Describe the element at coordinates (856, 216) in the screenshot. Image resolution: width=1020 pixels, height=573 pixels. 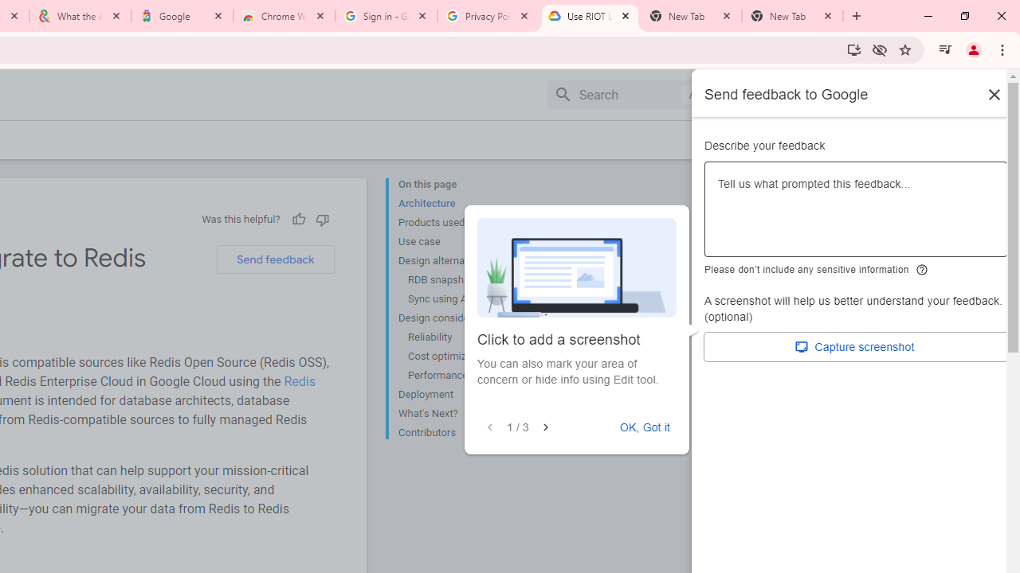
I see `Describe your feedback` at that location.